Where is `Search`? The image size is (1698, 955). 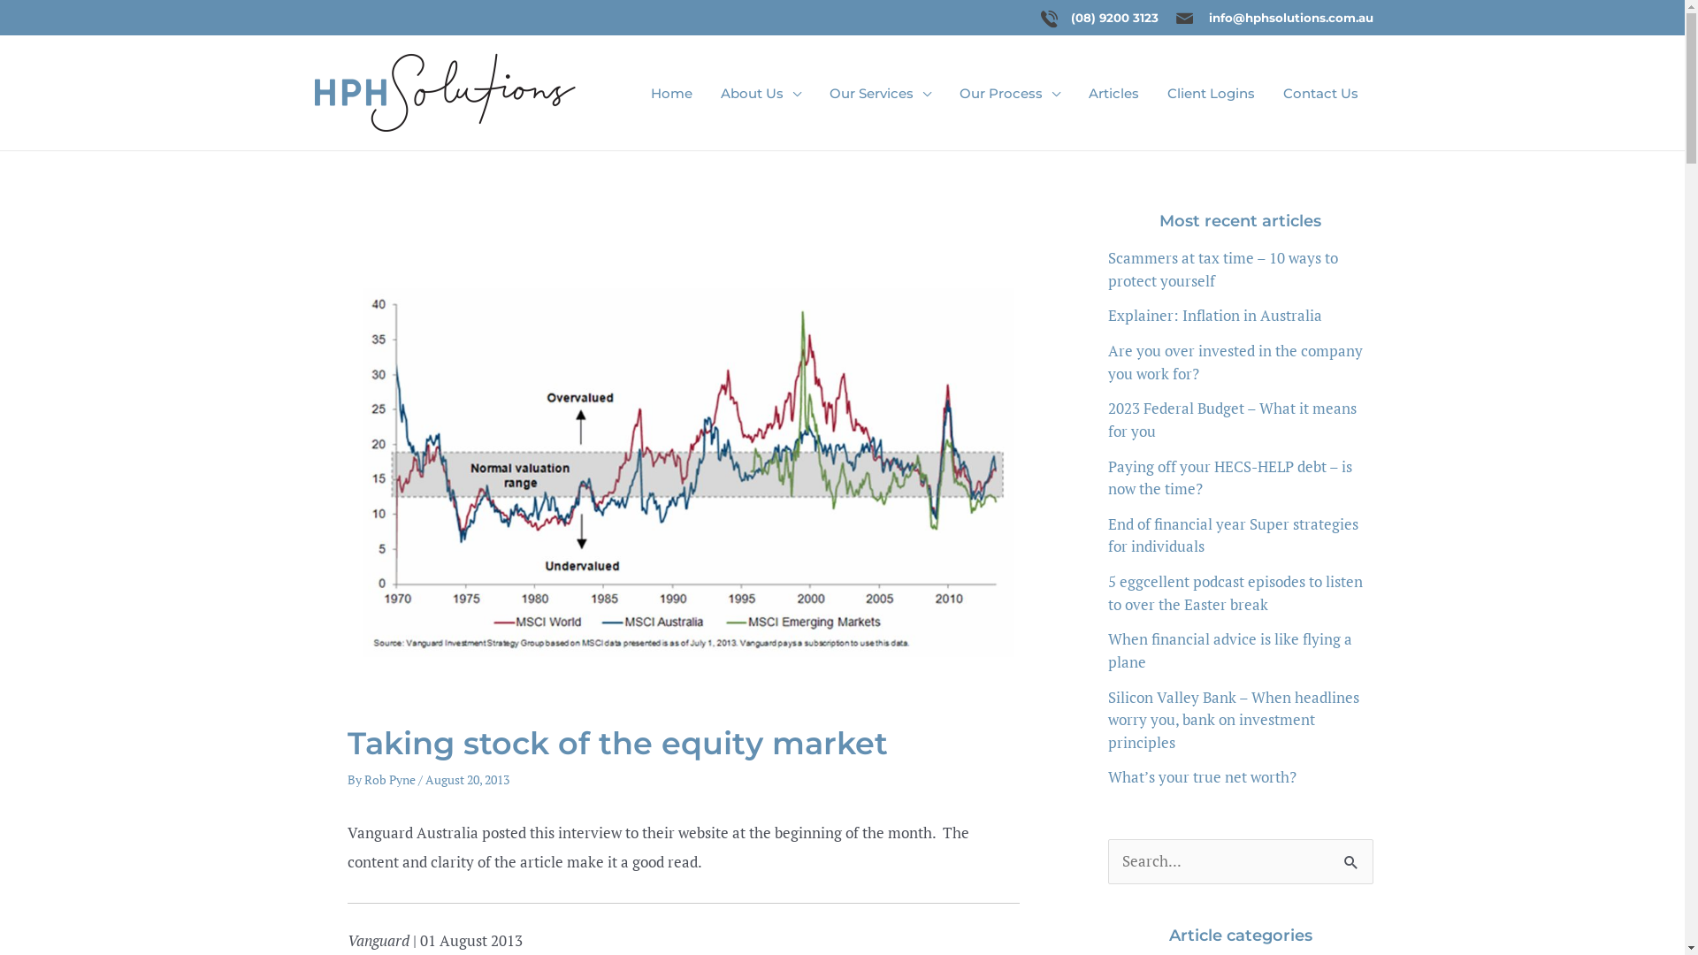 Search is located at coordinates (1353, 865).